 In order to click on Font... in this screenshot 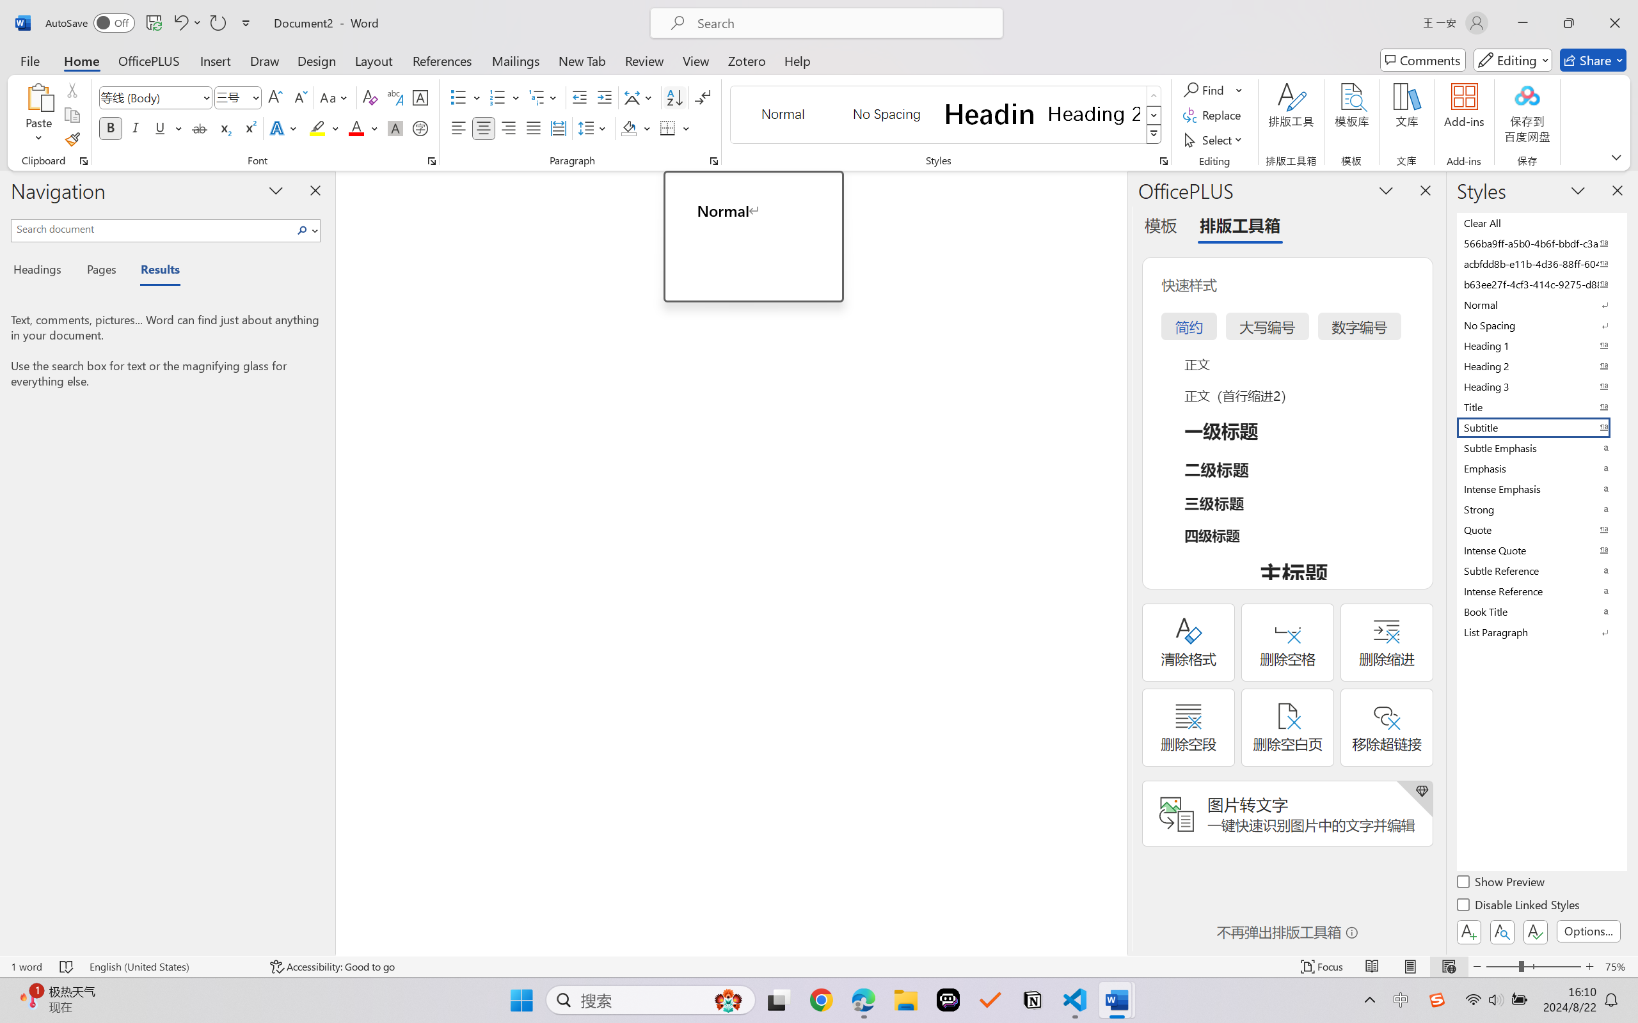, I will do `click(431, 161)`.